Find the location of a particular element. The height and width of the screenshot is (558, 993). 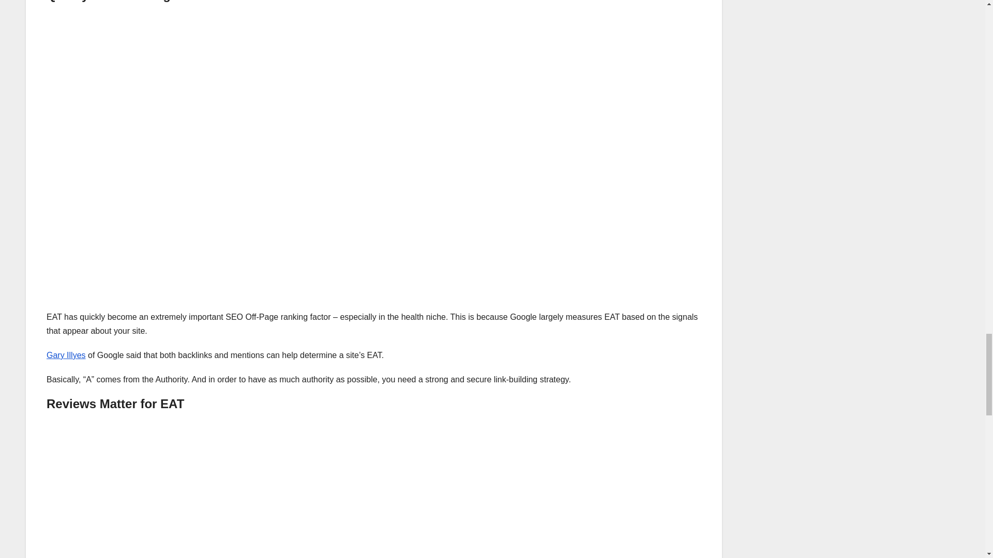

Gary Illyes is located at coordinates (66, 355).